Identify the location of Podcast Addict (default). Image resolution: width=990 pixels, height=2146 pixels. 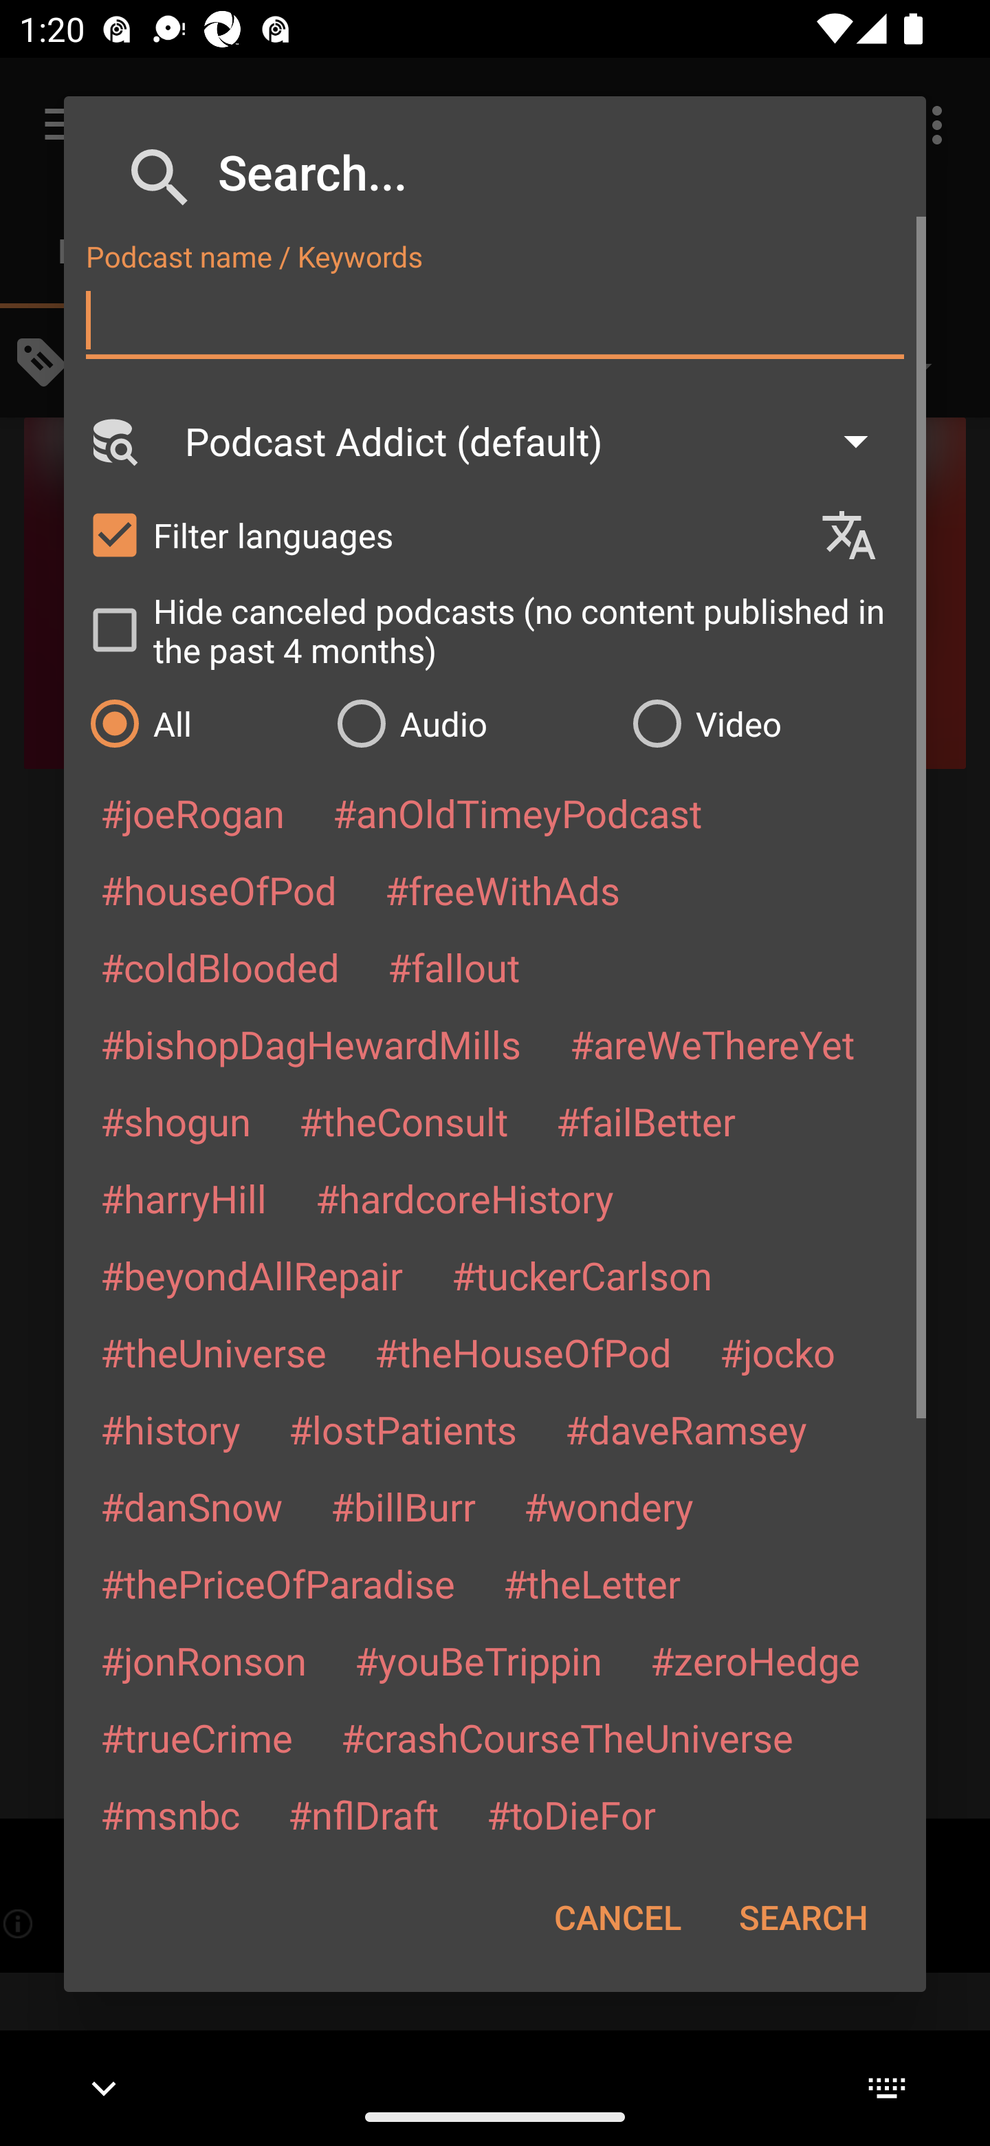
(539, 441).